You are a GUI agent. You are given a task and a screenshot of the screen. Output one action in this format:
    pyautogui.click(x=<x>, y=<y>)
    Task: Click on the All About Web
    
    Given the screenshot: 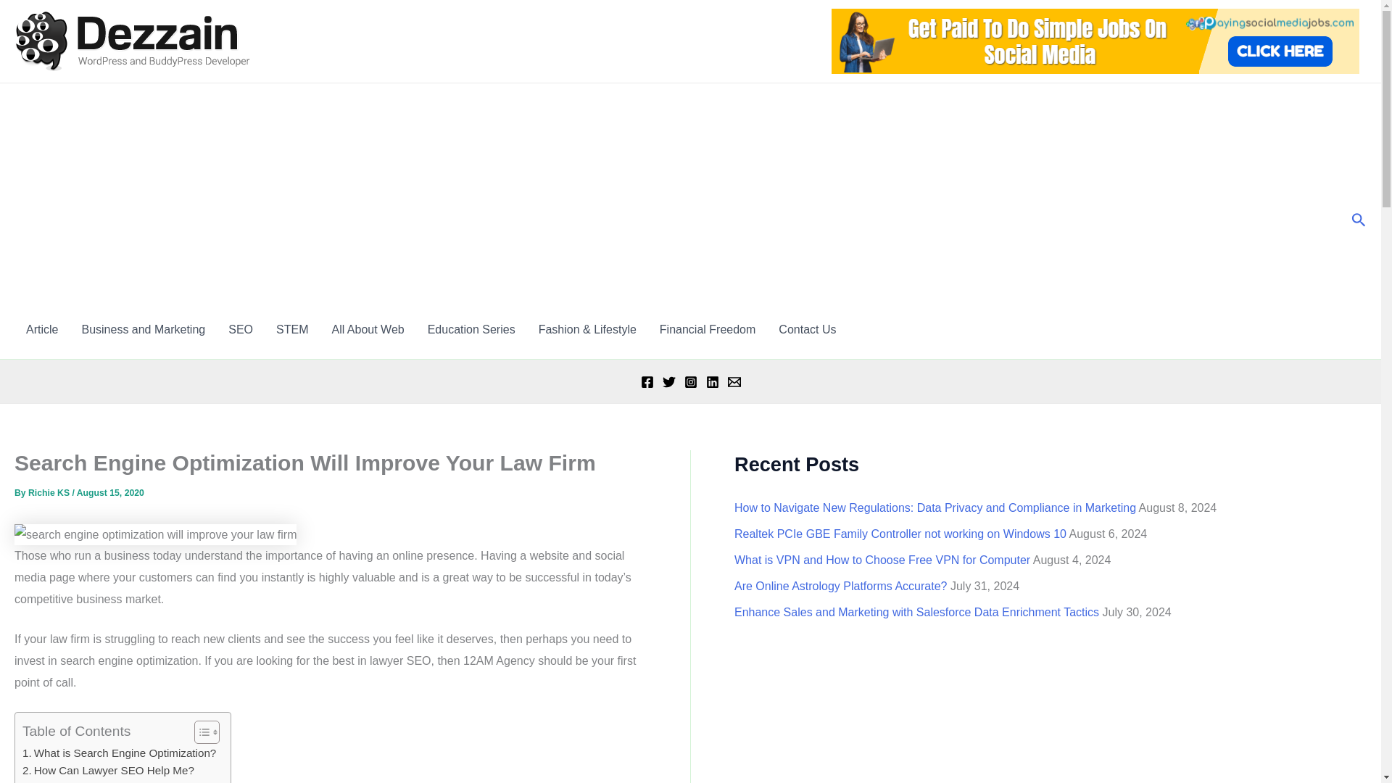 What is the action you would take?
    pyautogui.click(x=367, y=329)
    